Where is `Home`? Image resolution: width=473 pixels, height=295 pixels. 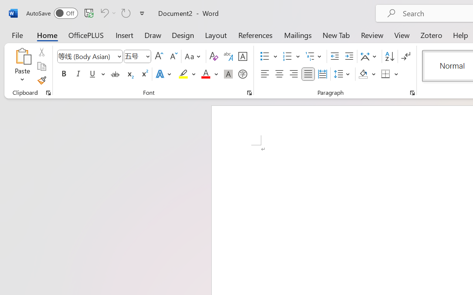 Home is located at coordinates (47, 35).